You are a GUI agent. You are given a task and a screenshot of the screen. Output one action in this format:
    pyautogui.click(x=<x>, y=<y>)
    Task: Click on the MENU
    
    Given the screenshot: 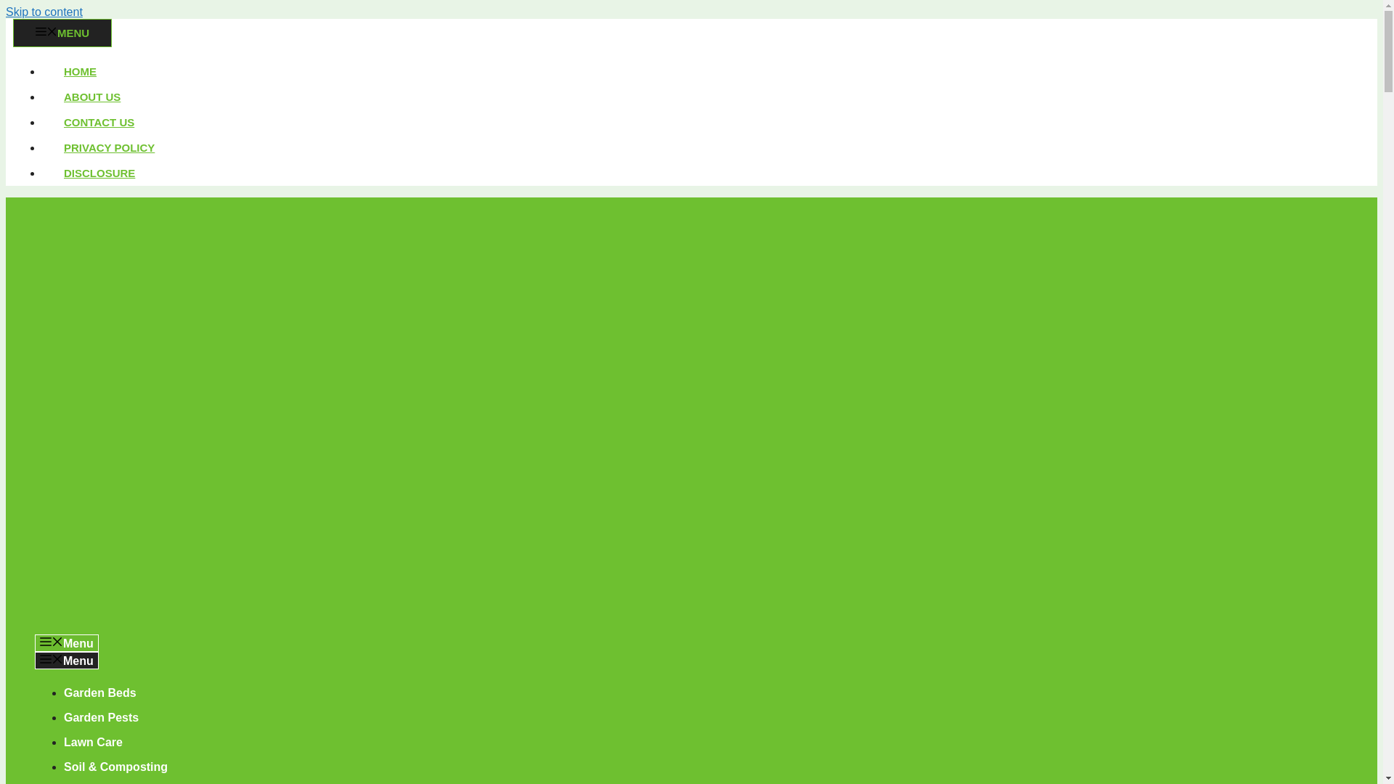 What is the action you would take?
    pyautogui.click(x=62, y=32)
    